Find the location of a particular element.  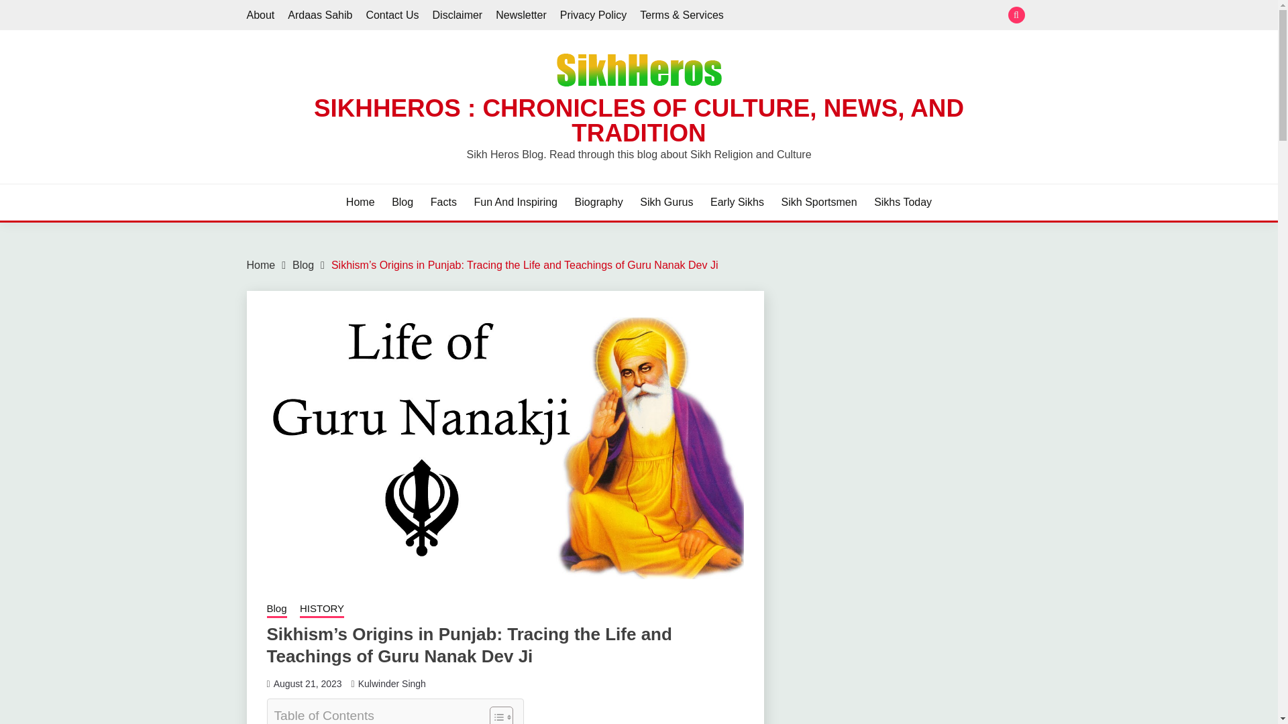

Sikh Gurus is located at coordinates (666, 202).